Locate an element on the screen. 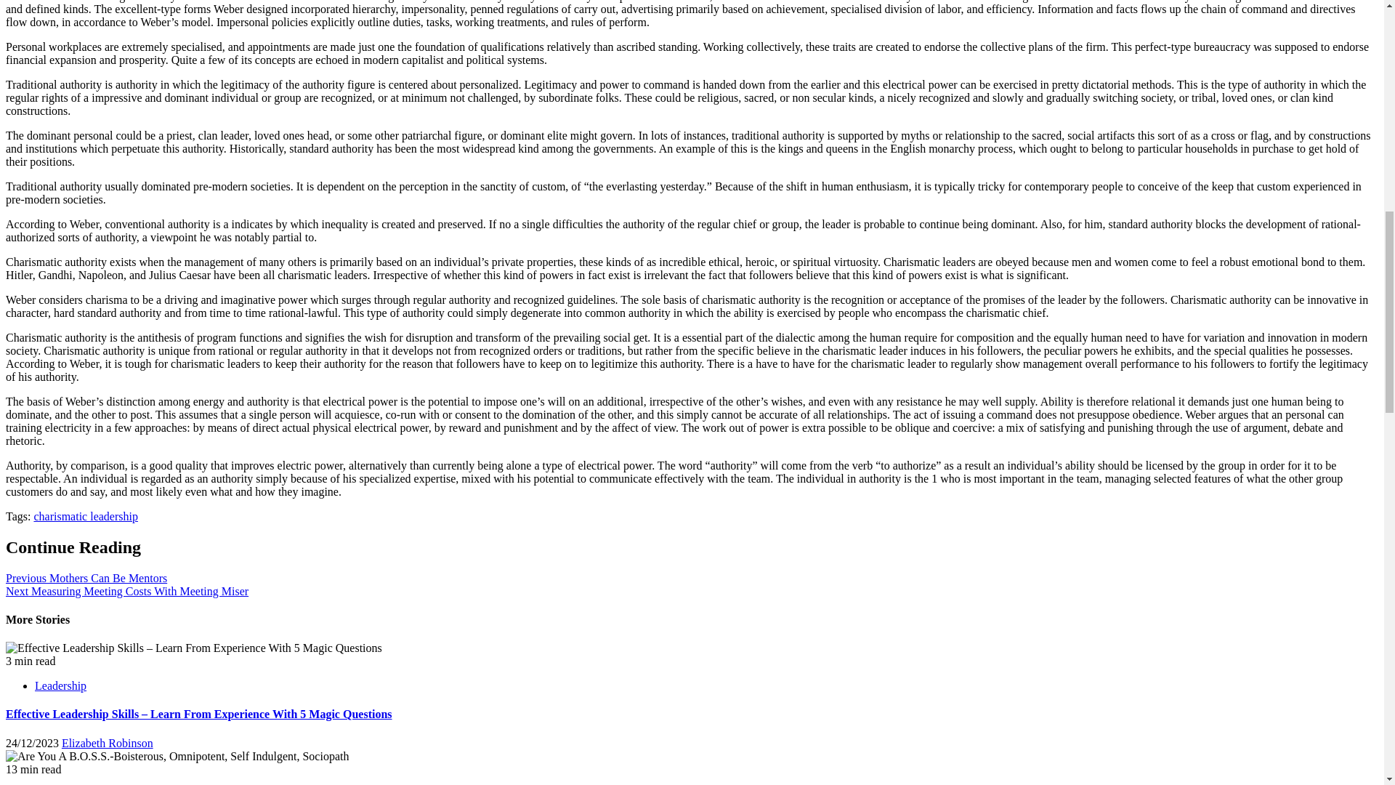 The image size is (1395, 785). Previous Mothers Can Be Mentors is located at coordinates (86, 578).